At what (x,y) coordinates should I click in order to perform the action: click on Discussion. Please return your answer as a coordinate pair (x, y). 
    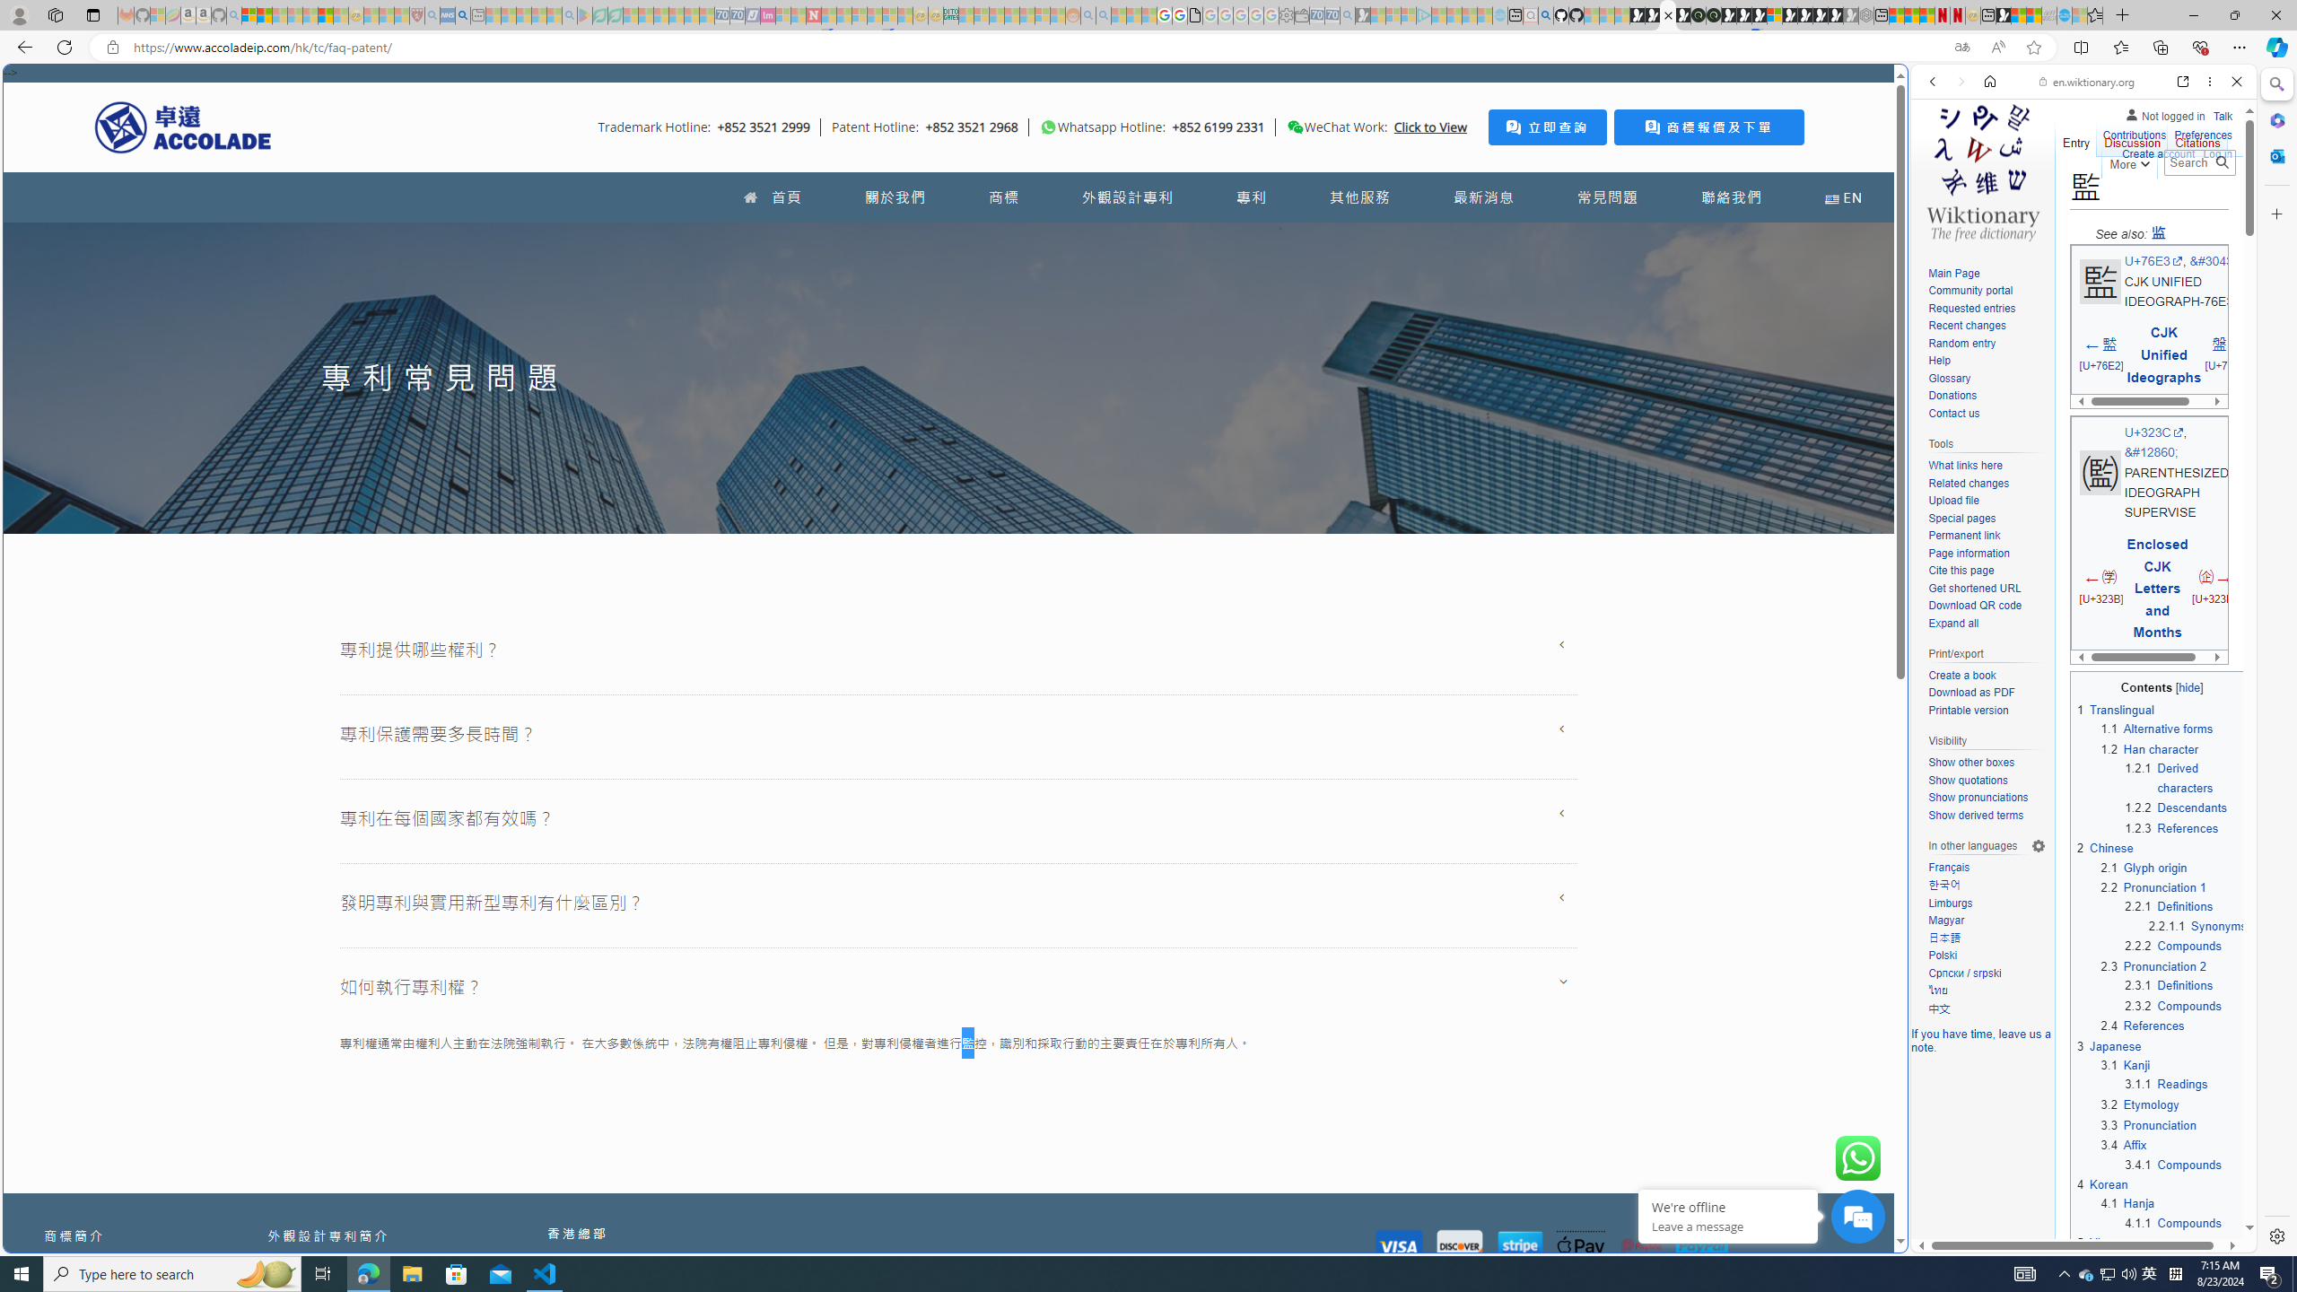
    Looking at the image, I should click on (2132, 139).